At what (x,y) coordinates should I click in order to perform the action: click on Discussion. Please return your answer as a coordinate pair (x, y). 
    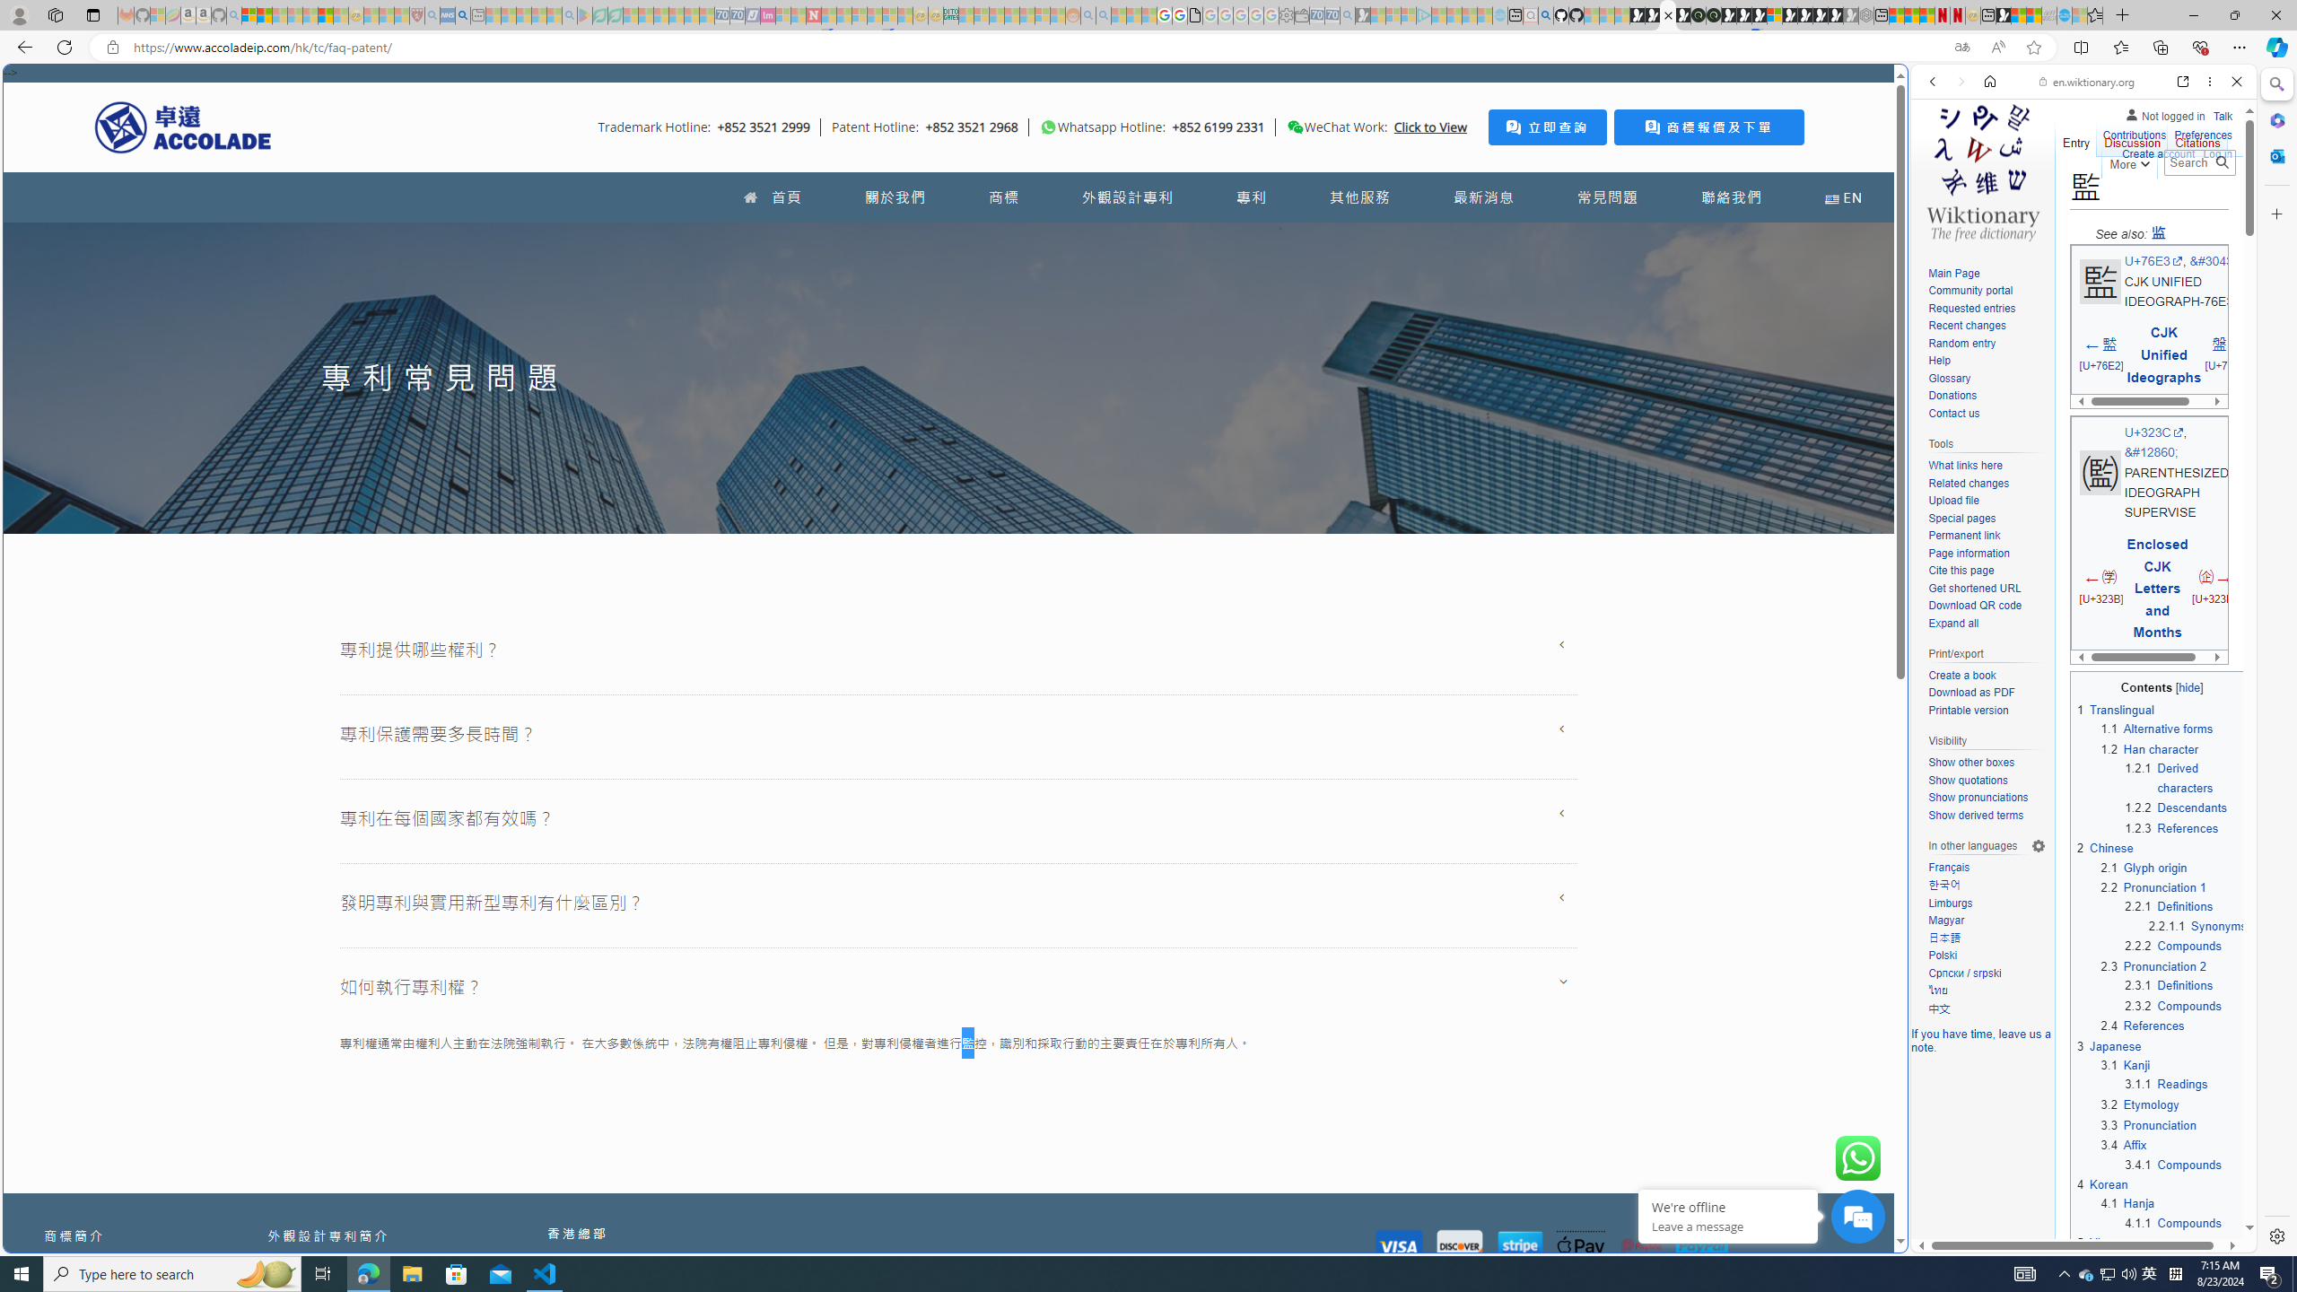
    Looking at the image, I should click on (2132, 139).